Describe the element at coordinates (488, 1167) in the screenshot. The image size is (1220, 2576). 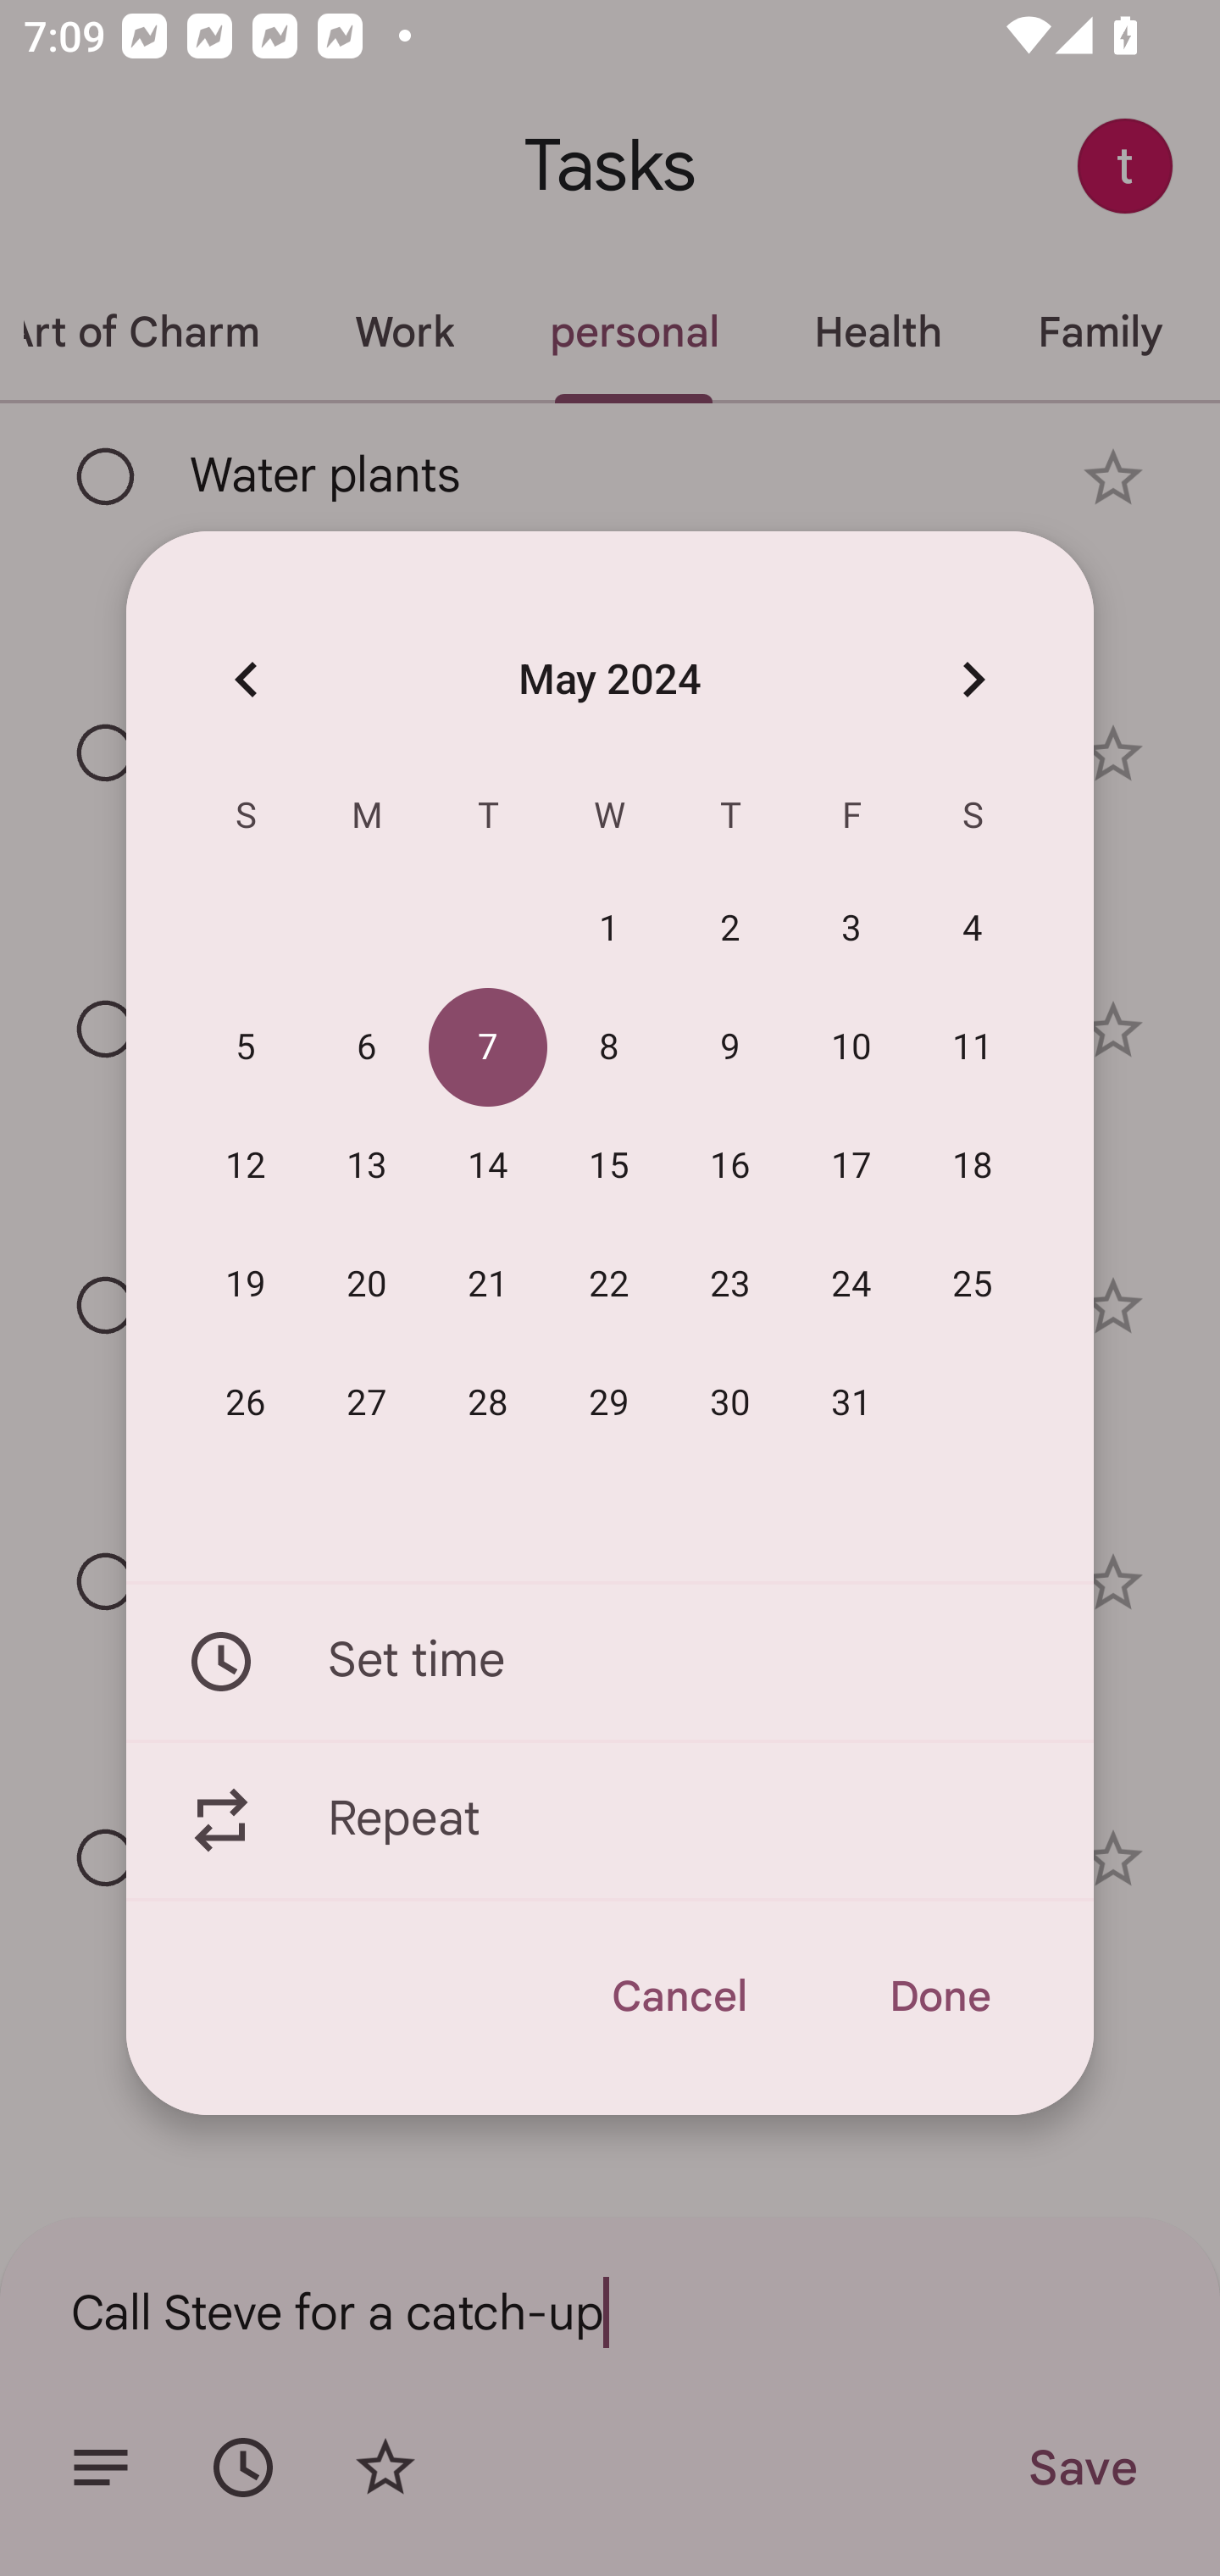
I see `14 14 May 2024` at that location.